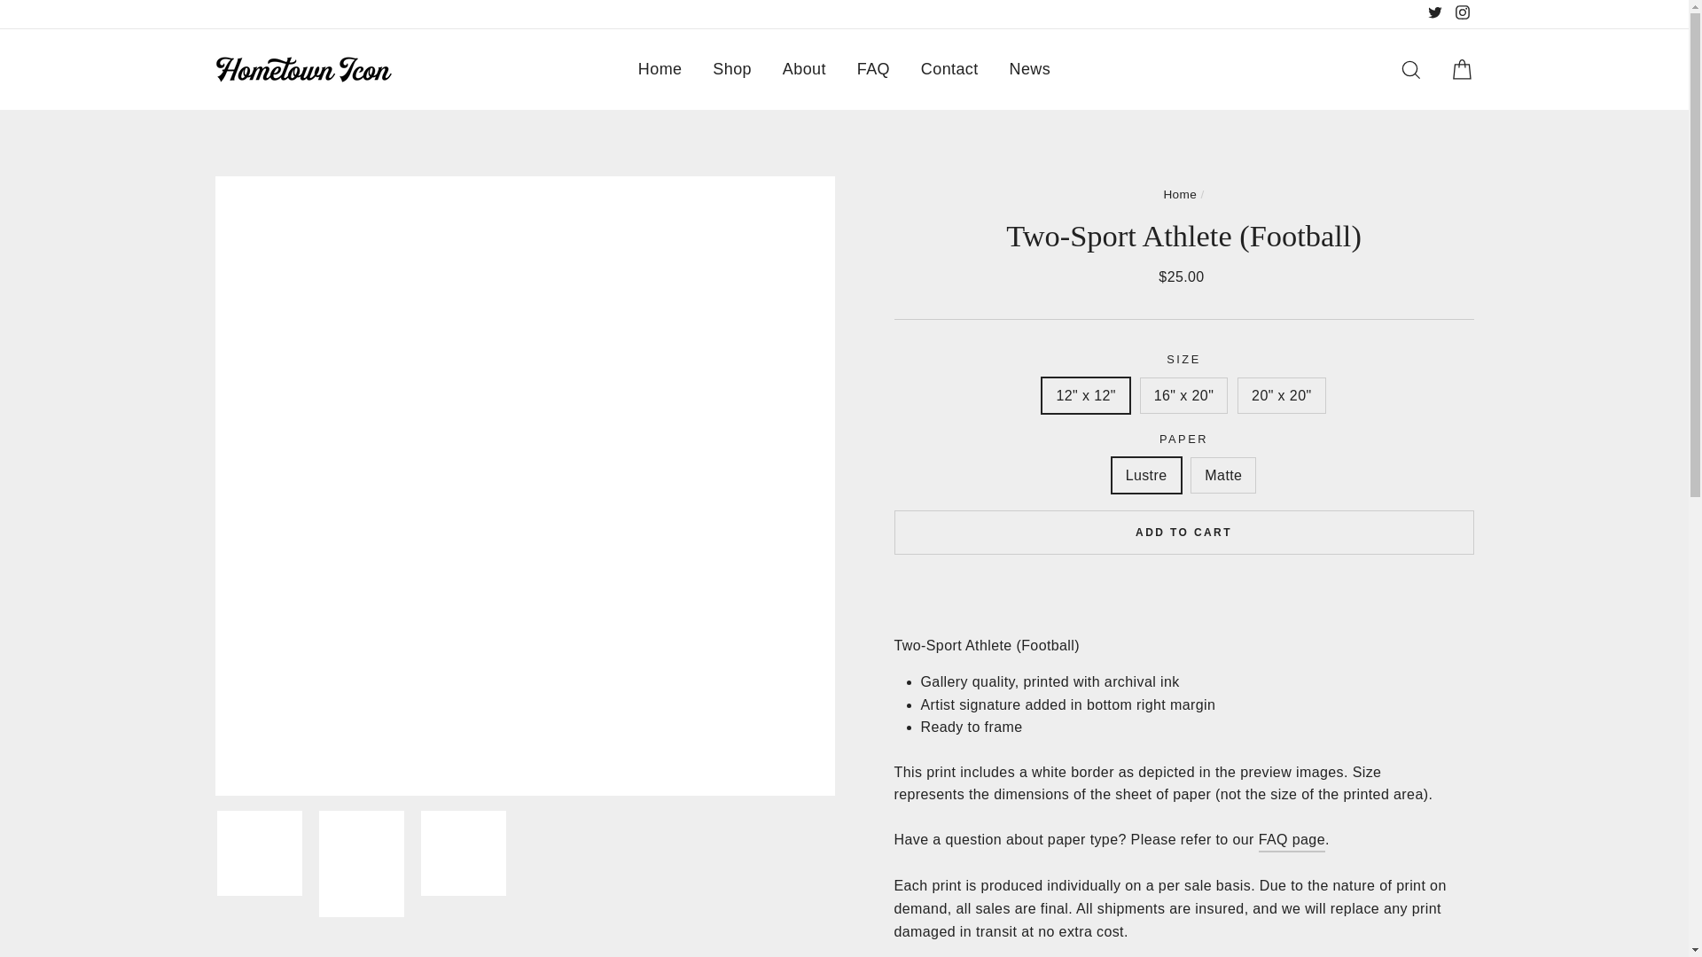  Describe the element at coordinates (1411, 69) in the screenshot. I see `Search` at that location.